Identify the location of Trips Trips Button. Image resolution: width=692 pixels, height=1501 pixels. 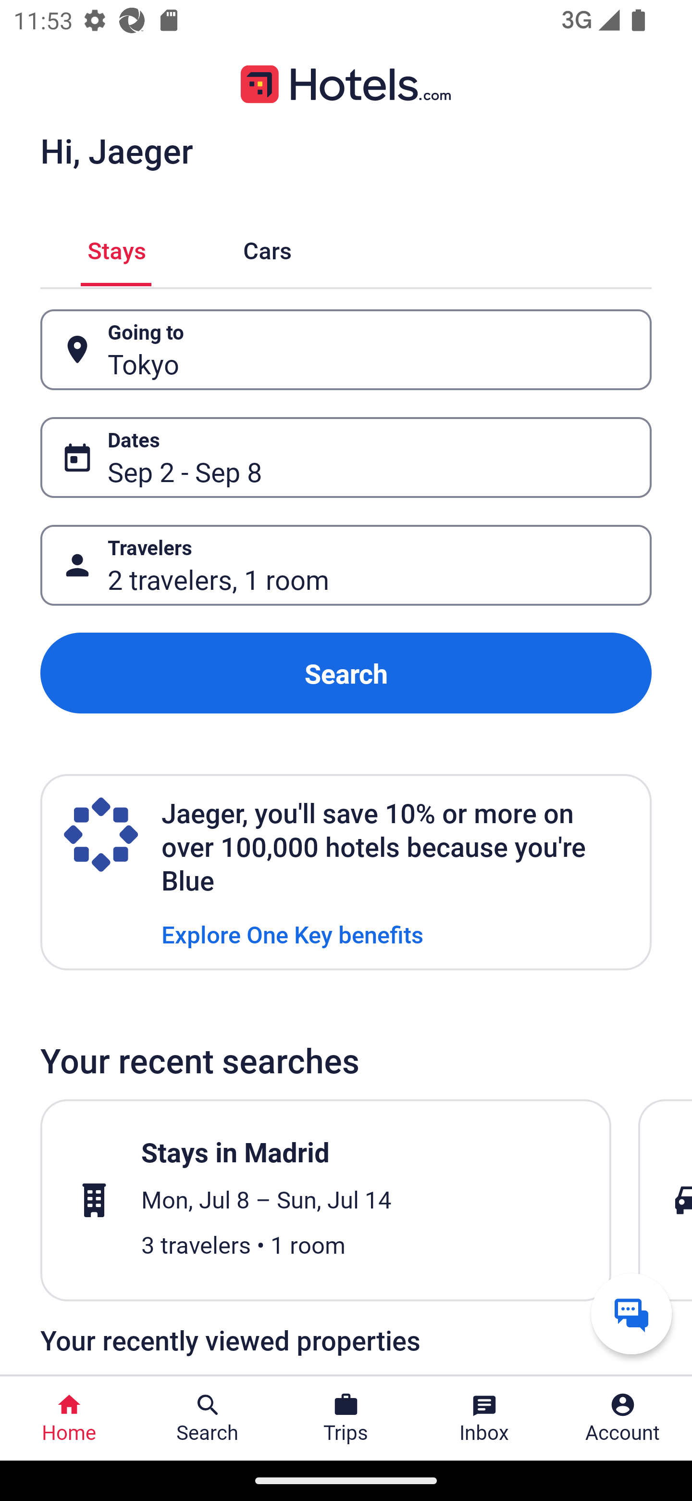
(346, 1418).